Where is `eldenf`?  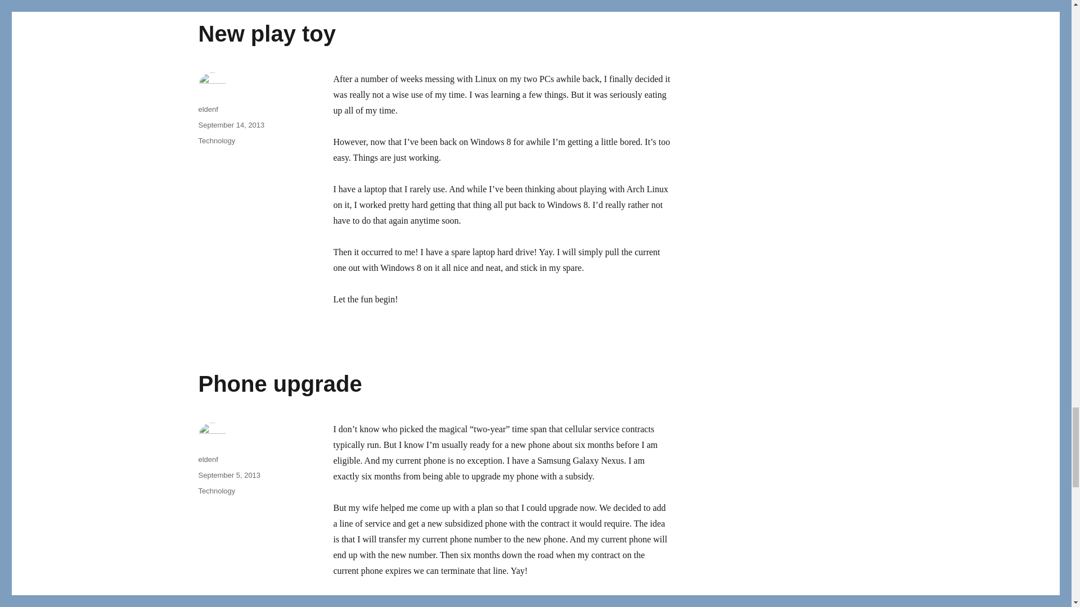
eldenf is located at coordinates (208, 460).